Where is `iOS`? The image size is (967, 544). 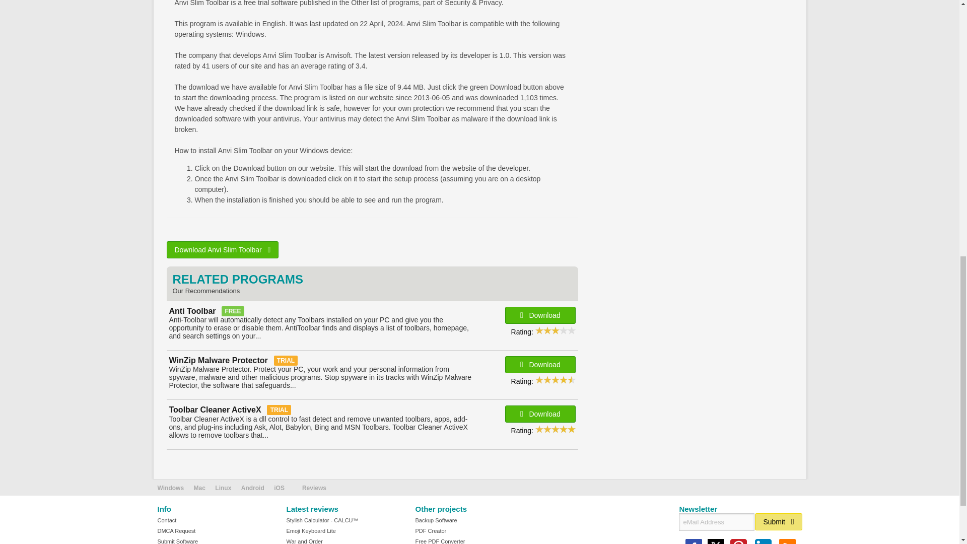 iOS is located at coordinates (279, 488).